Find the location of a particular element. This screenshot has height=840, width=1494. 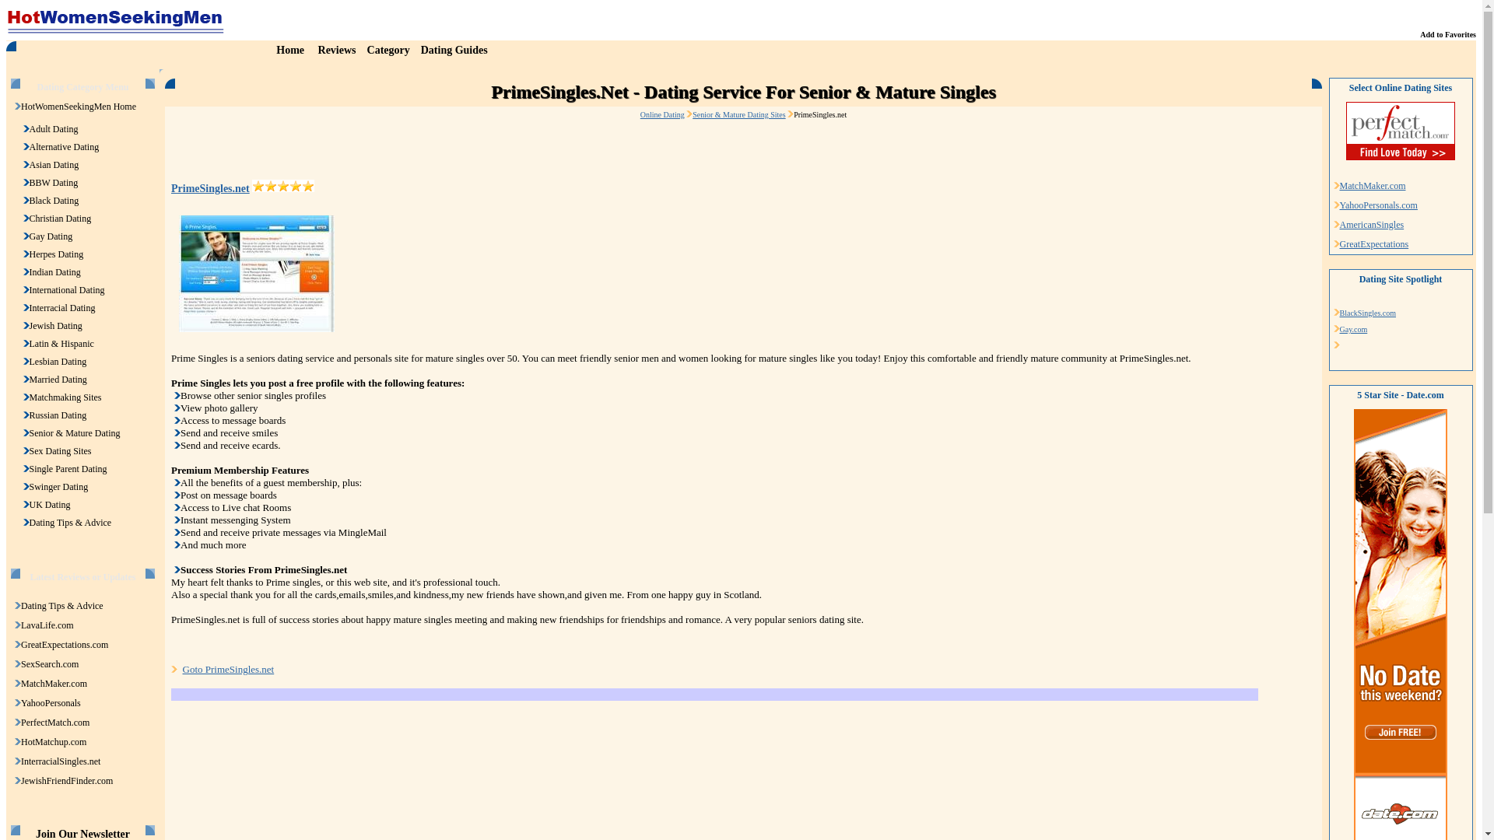

HotWomenSeekingMen Home is located at coordinates (78, 106).